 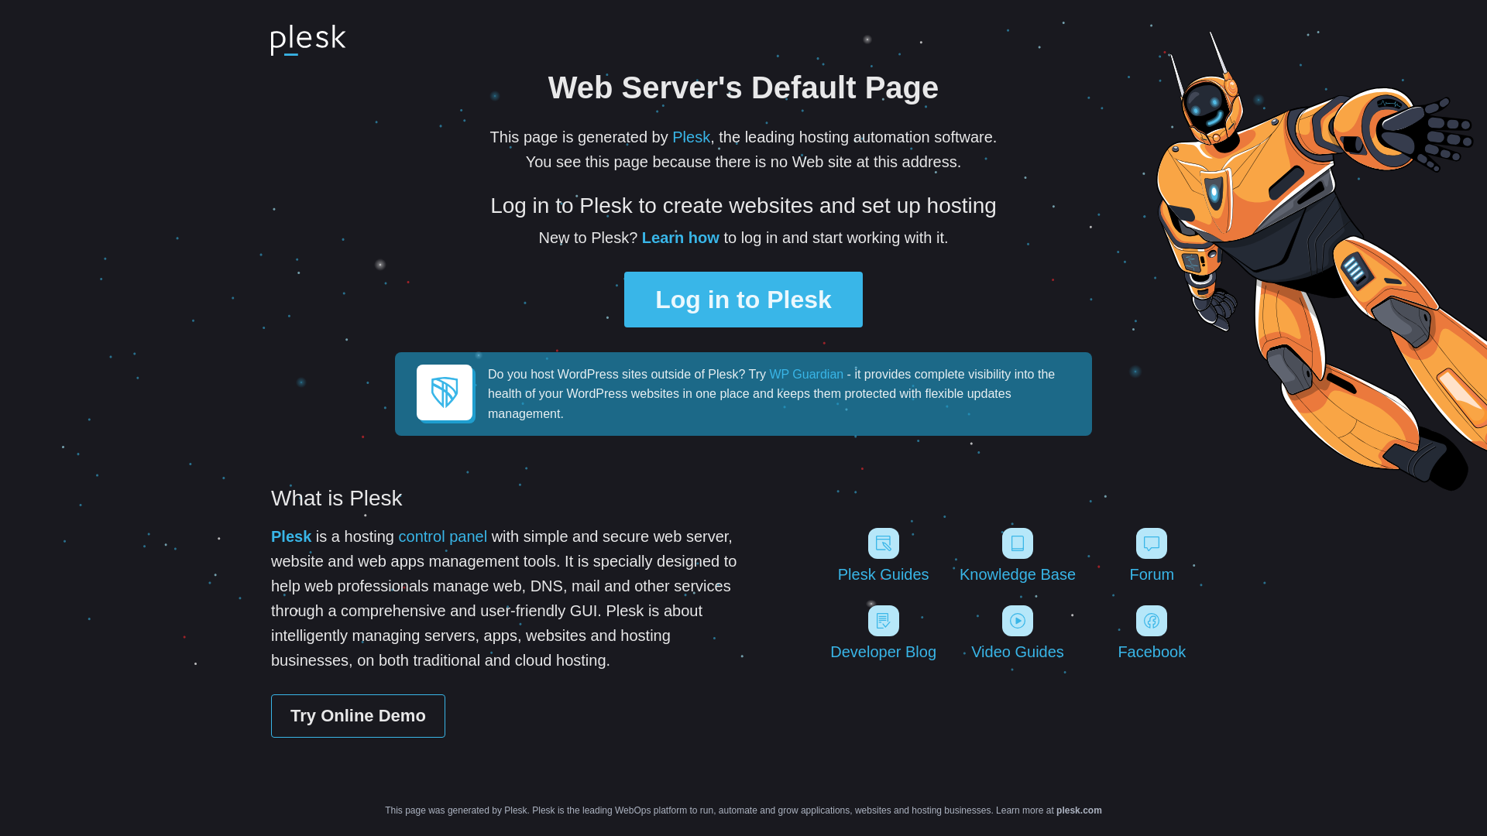 I want to click on Developer Blog, so click(x=883, y=633).